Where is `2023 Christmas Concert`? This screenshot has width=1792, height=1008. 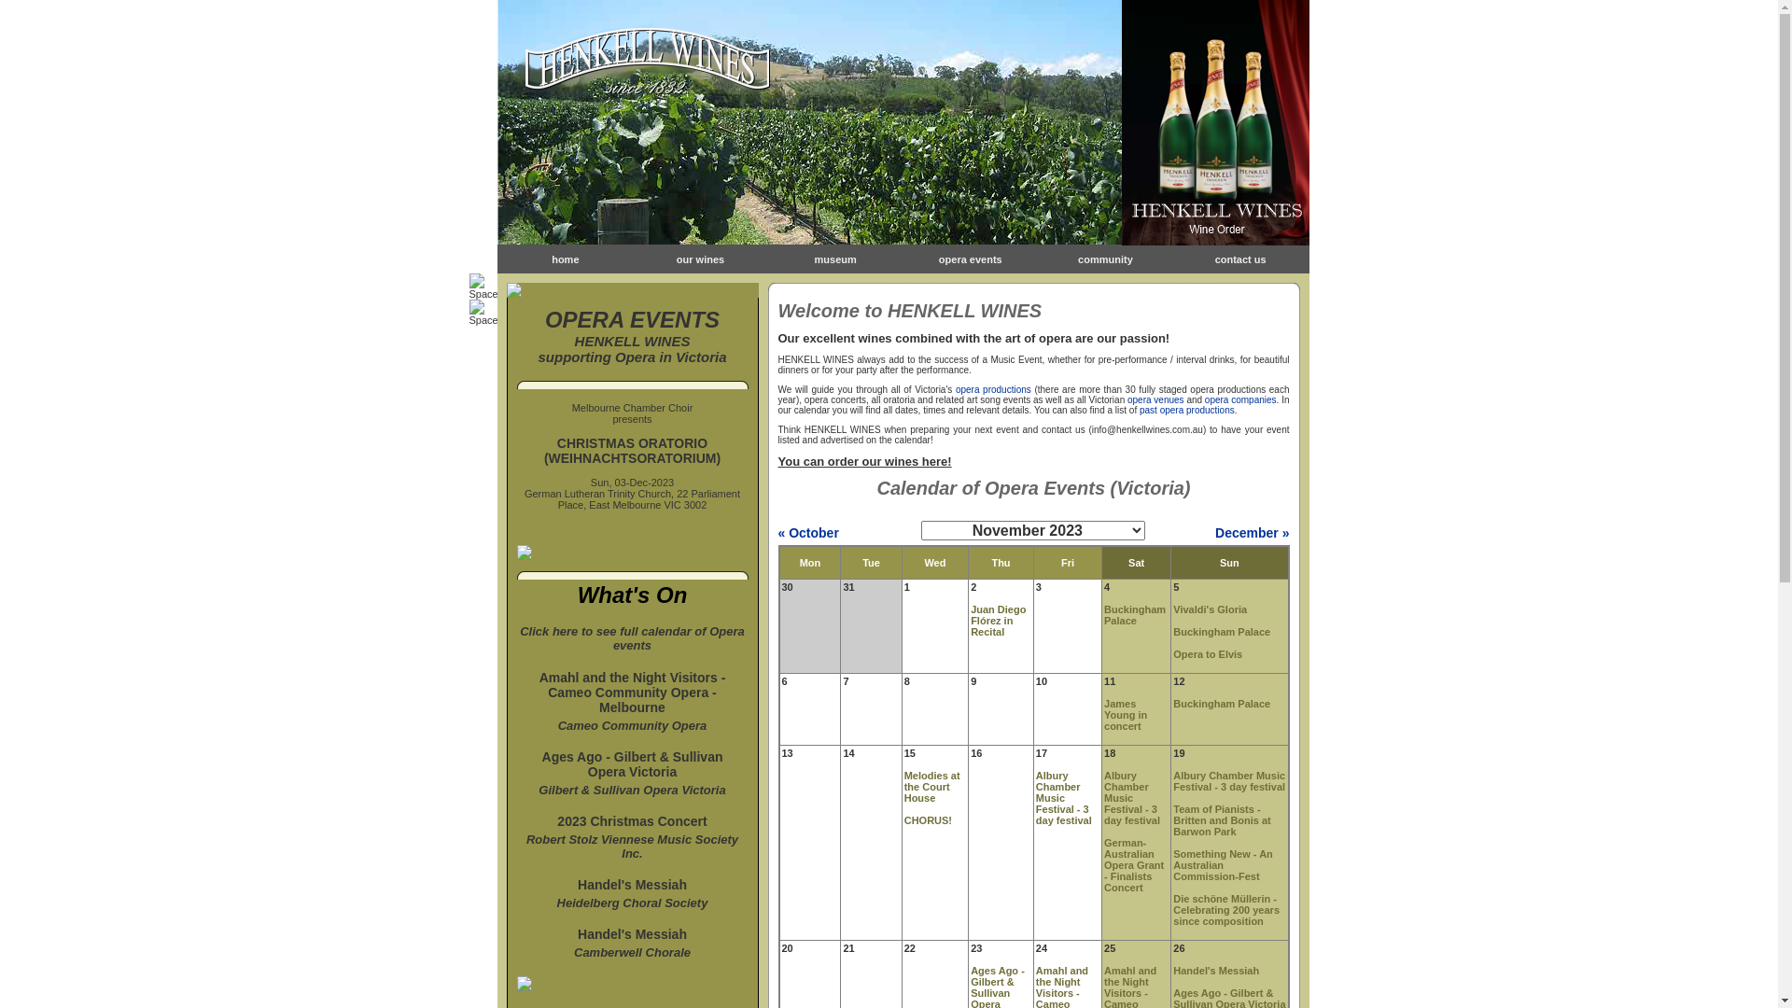
2023 Christmas Concert is located at coordinates (632, 821).